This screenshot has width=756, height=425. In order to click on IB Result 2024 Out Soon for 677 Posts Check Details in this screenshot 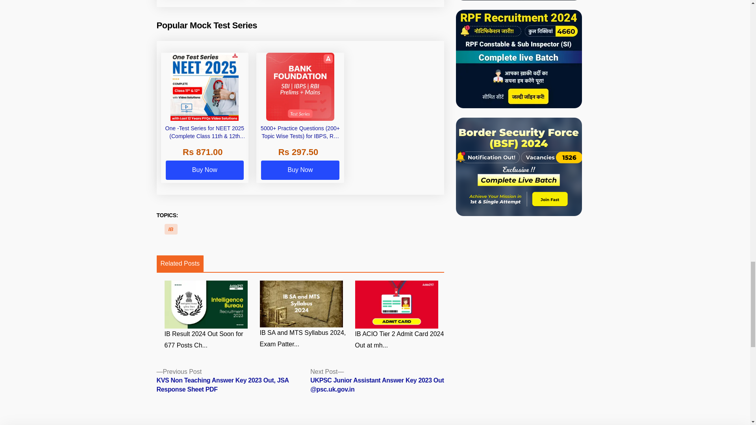, I will do `click(209, 316)`.